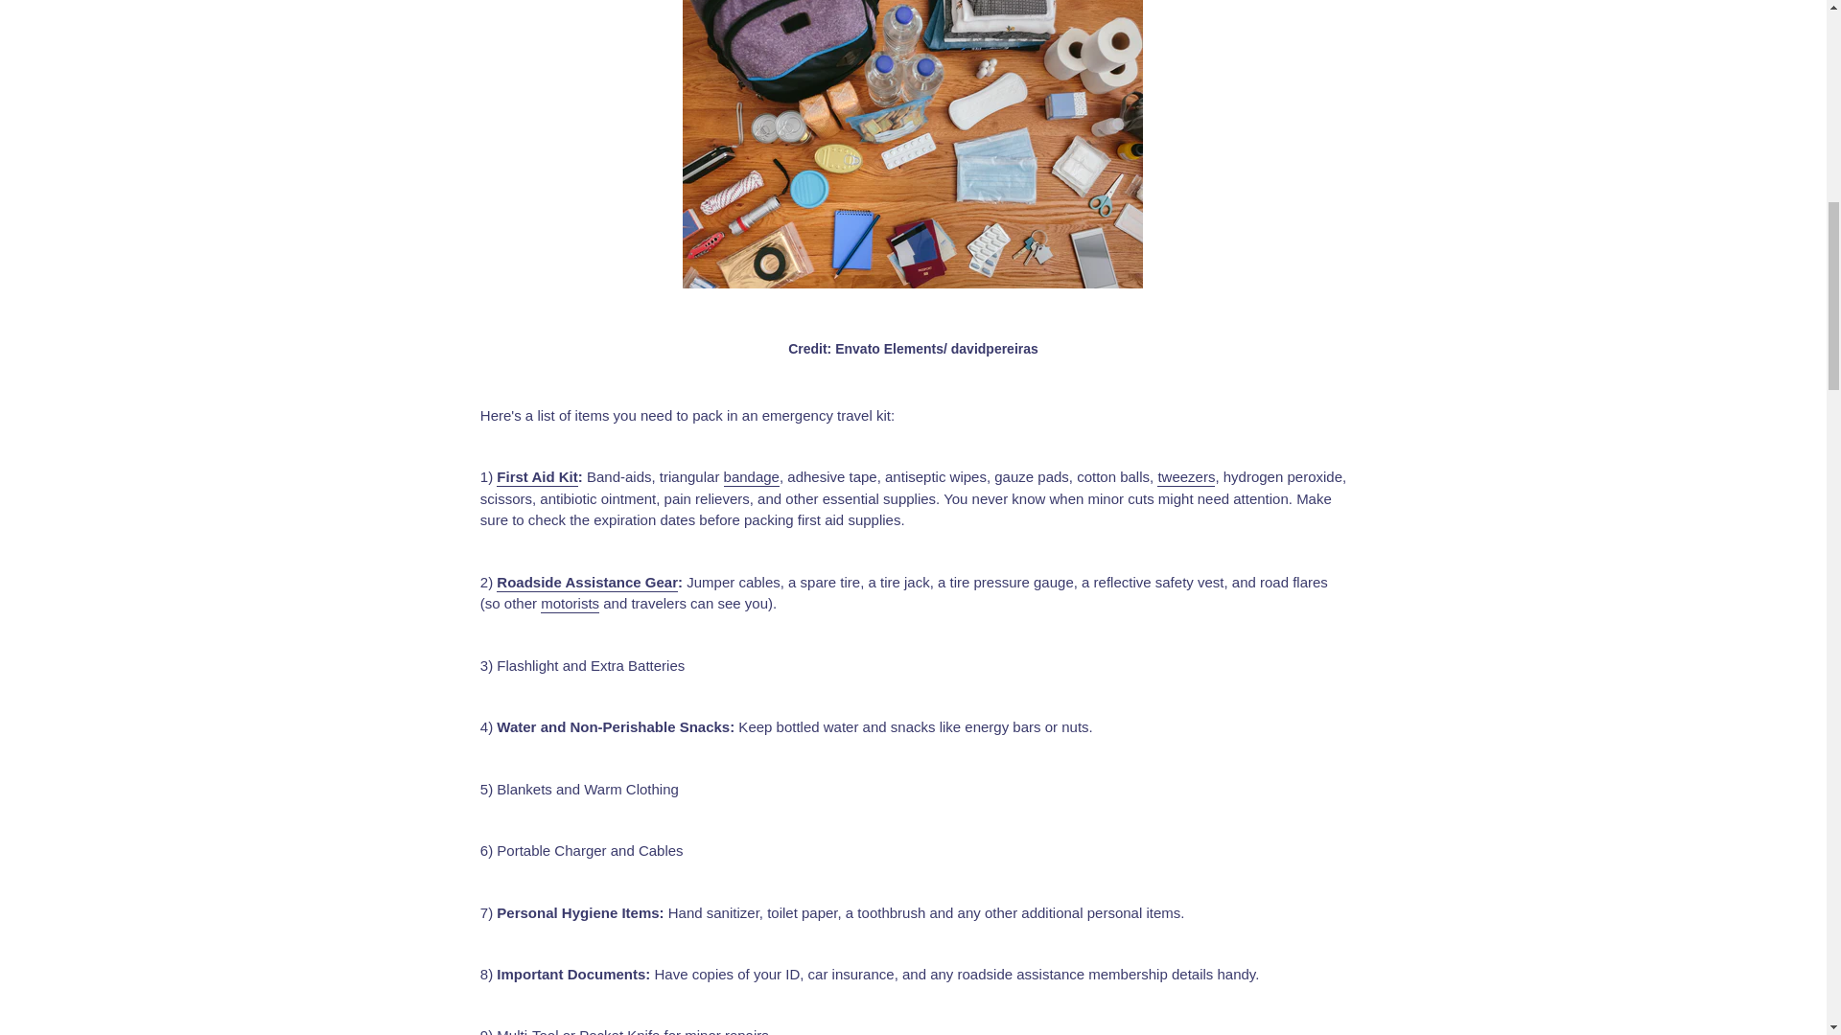 The height and width of the screenshot is (1035, 1841). Describe the element at coordinates (1186, 477) in the screenshot. I see `tweezers` at that location.